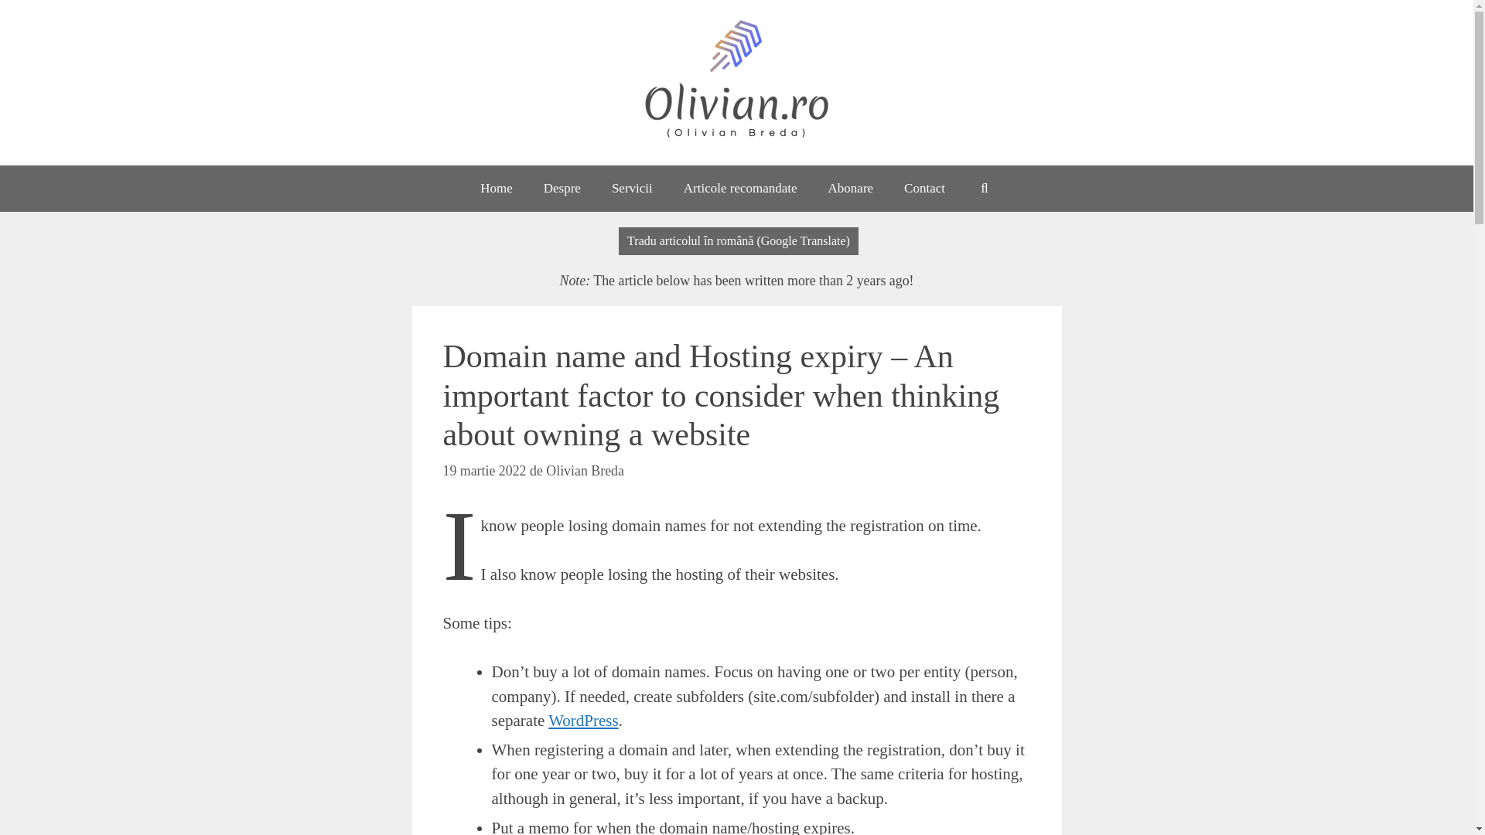 The width and height of the screenshot is (1485, 835). What do you see at coordinates (562, 189) in the screenshot?
I see `Despre` at bounding box center [562, 189].